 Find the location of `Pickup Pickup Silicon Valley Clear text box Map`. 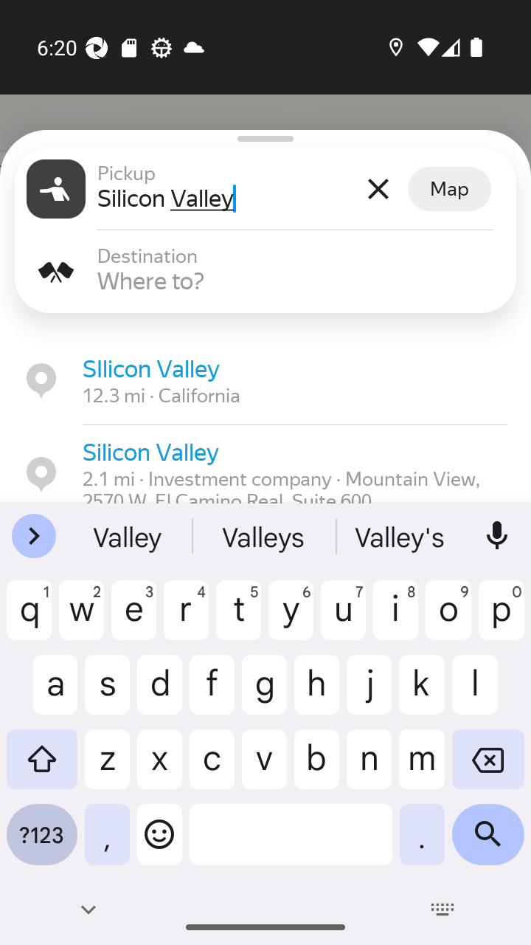

Pickup Pickup Silicon Valley Clear text box Map is located at coordinates (265, 189).